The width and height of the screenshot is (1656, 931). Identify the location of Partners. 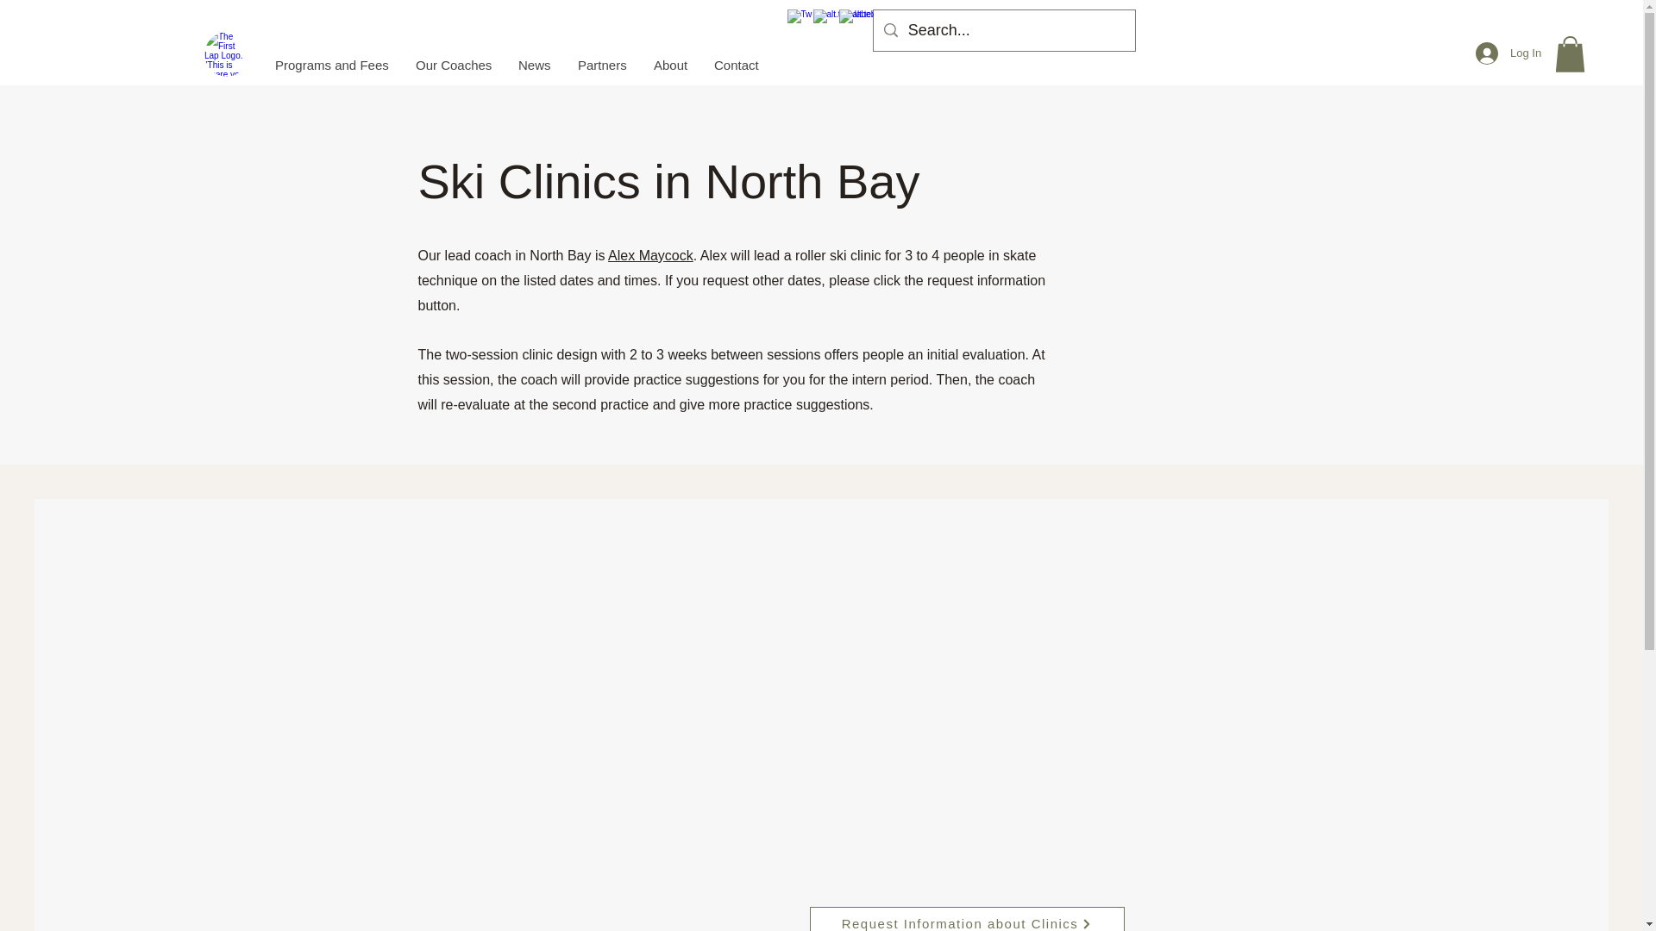
(602, 65).